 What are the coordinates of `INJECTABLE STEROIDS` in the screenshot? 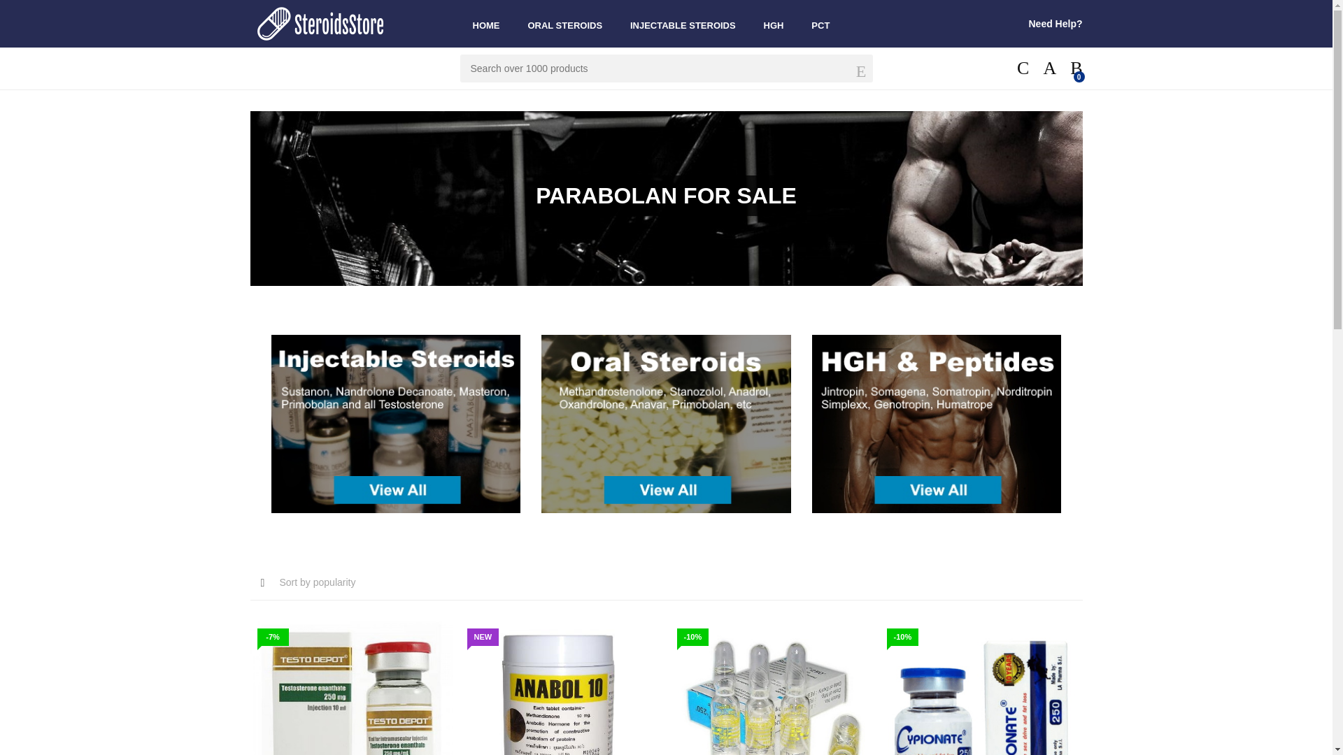 It's located at (683, 24).